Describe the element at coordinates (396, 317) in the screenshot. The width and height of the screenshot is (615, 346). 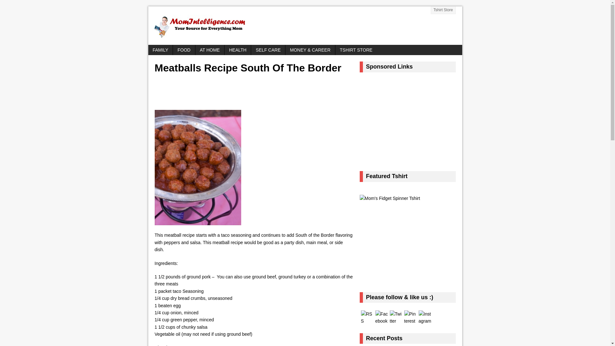
I see `Twitter` at that location.